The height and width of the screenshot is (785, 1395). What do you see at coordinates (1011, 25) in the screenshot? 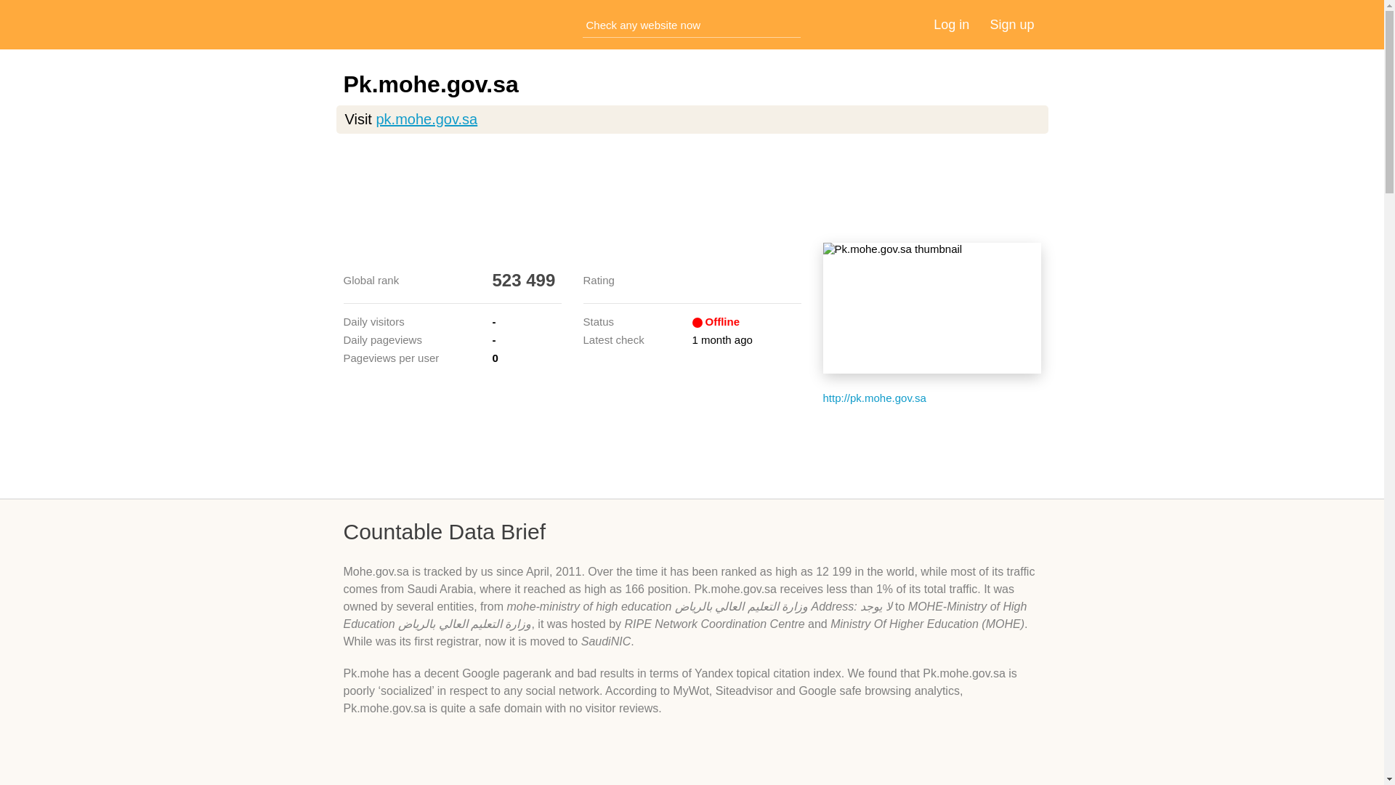
I see `Sign up` at bounding box center [1011, 25].